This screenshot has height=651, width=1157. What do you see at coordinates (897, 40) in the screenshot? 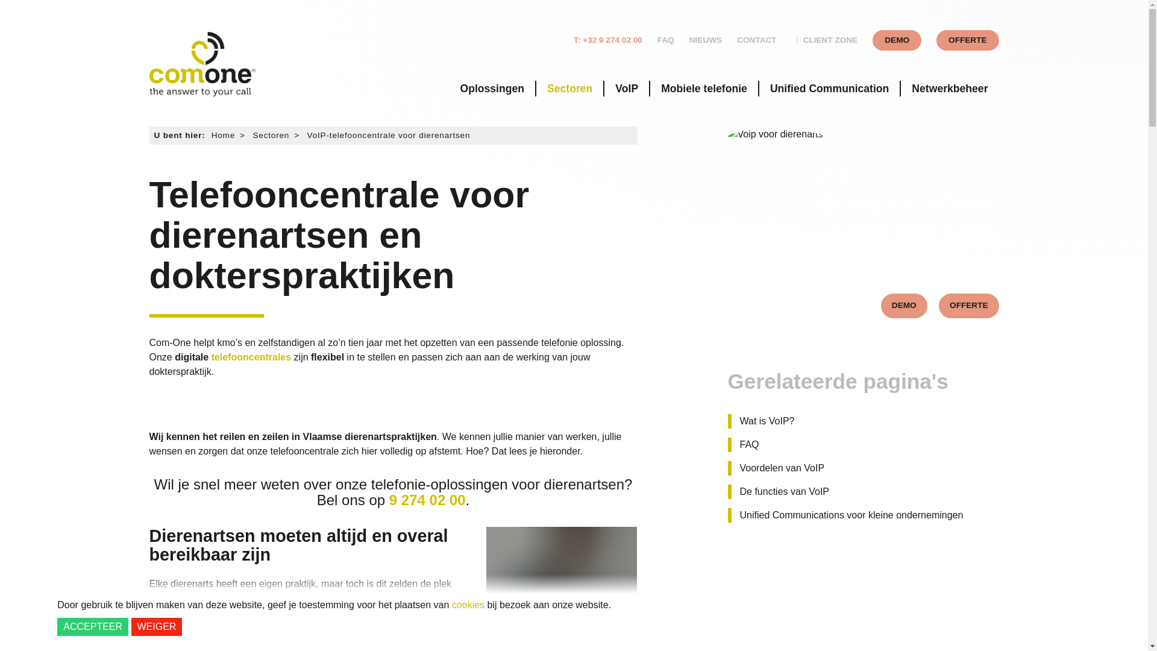
I see `DEMO` at bounding box center [897, 40].